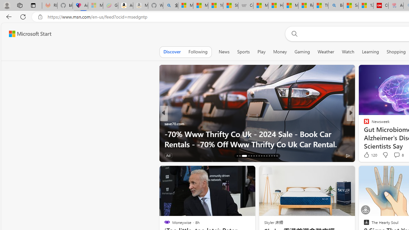 The height and width of the screenshot is (230, 409). What do you see at coordinates (397, 155) in the screenshot?
I see `View comments 15 Comment` at bounding box center [397, 155].